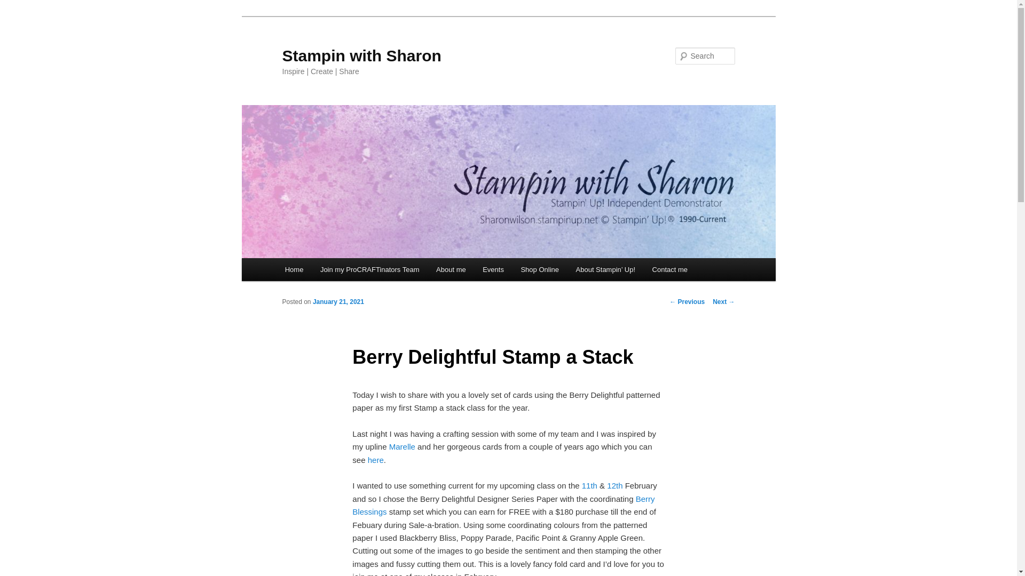 The image size is (1025, 576). What do you see at coordinates (17, 6) in the screenshot?
I see `Search` at bounding box center [17, 6].